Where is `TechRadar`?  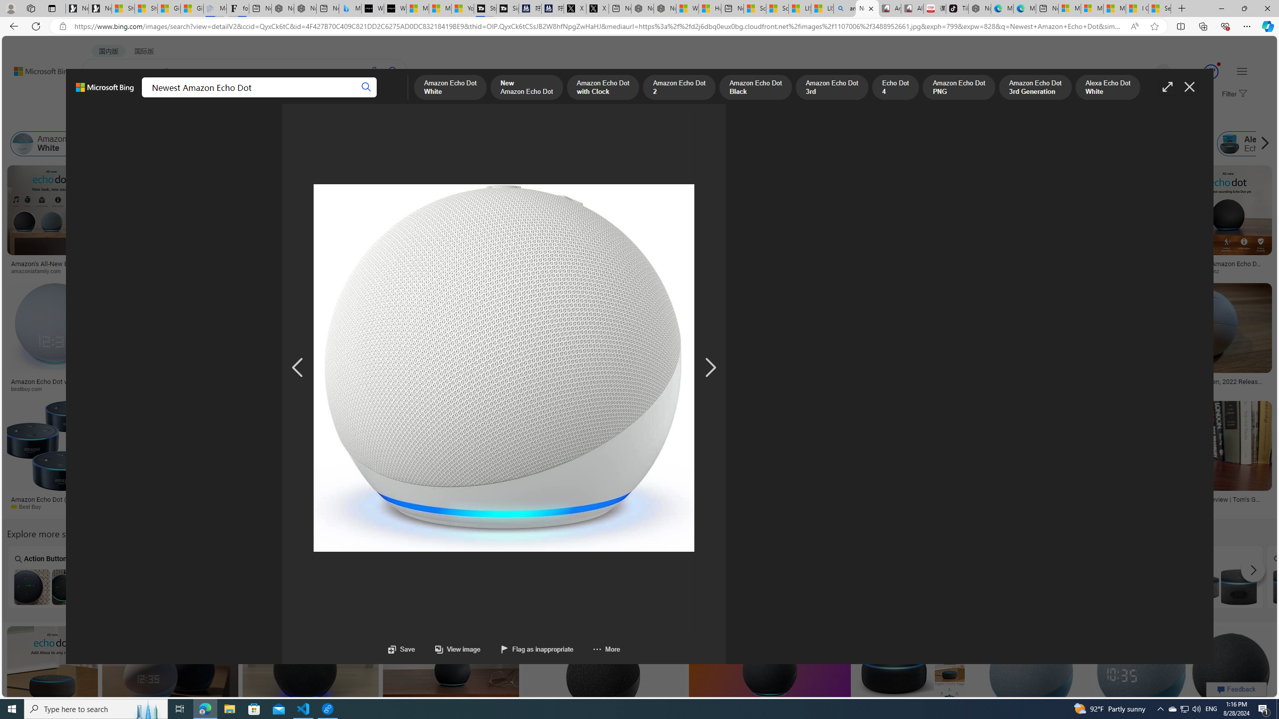
TechRadar is located at coordinates (603, 506).